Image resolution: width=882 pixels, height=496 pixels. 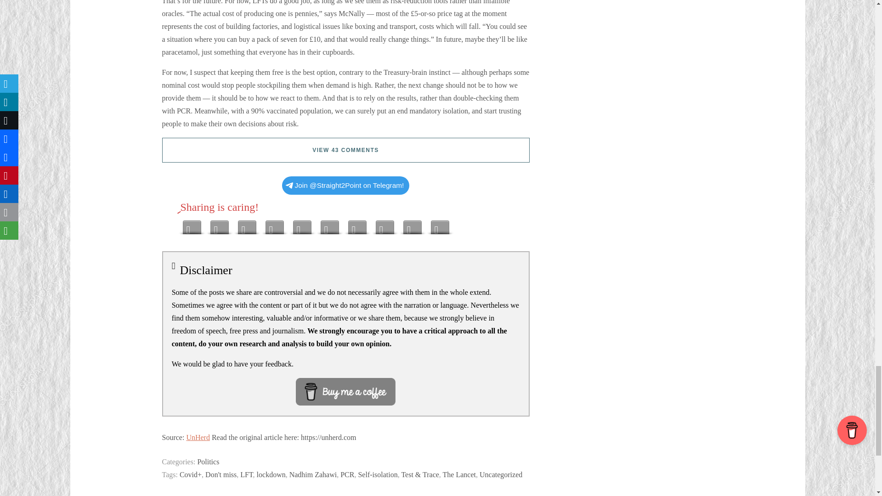 I want to click on Facebook, so click(x=247, y=225).